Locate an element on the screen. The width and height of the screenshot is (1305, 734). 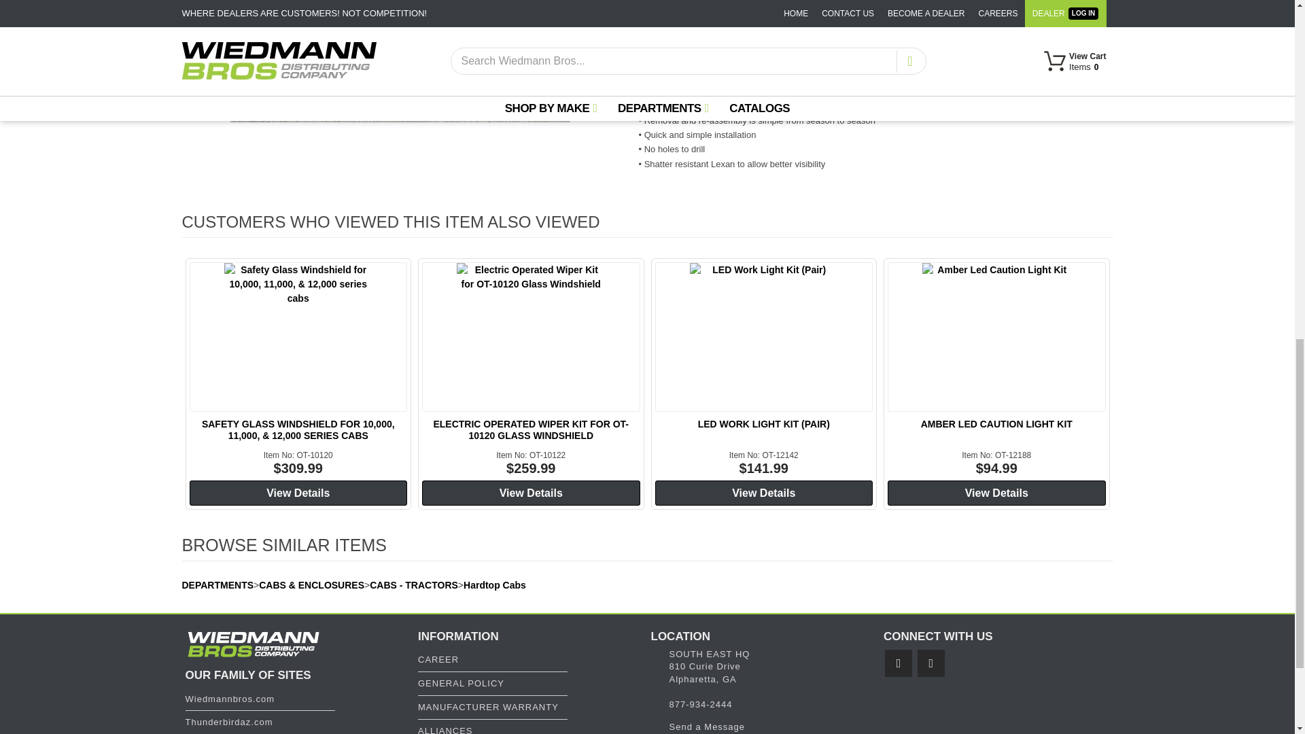
address is located at coordinates (708, 666).